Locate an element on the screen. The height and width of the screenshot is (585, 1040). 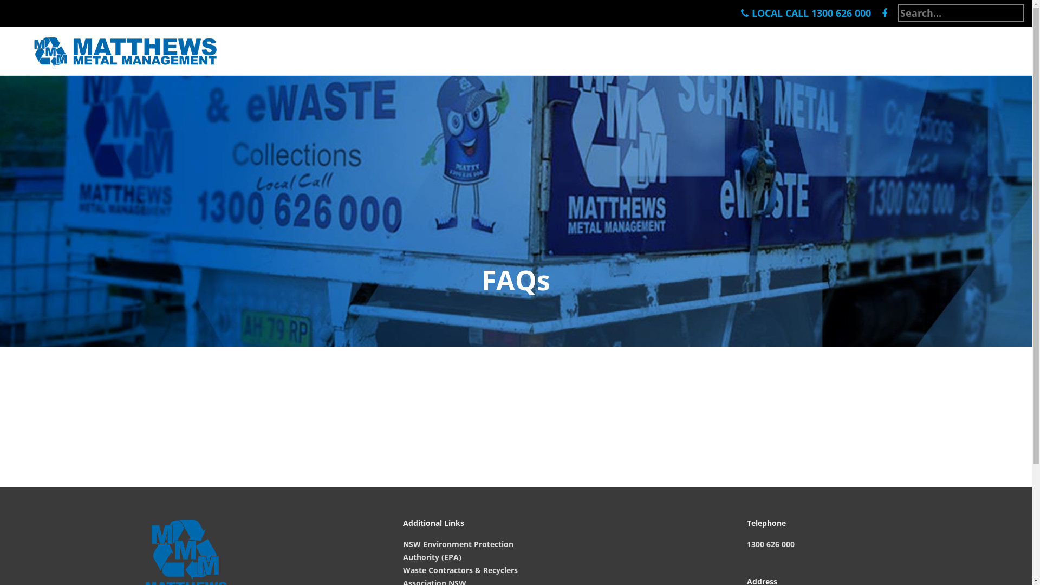
NSW Environment Protection Authority (EPA) is located at coordinates (458, 551).